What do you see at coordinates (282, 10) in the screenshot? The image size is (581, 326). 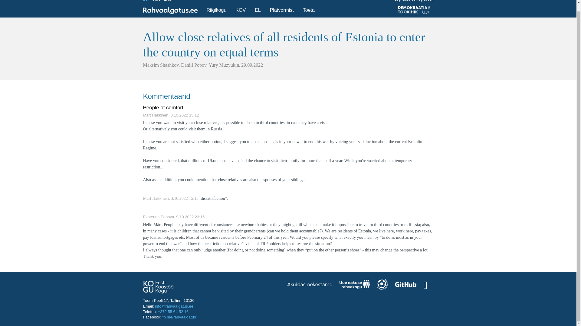 I see `Platvormist` at bounding box center [282, 10].